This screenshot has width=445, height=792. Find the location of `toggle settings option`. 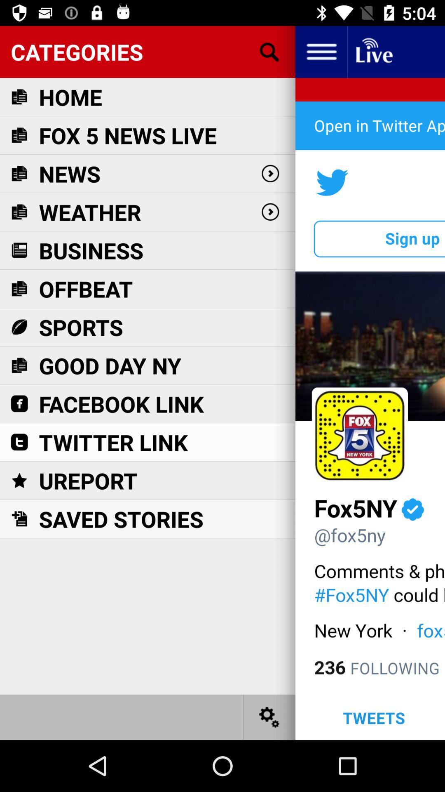

toggle settings option is located at coordinates (269, 717).